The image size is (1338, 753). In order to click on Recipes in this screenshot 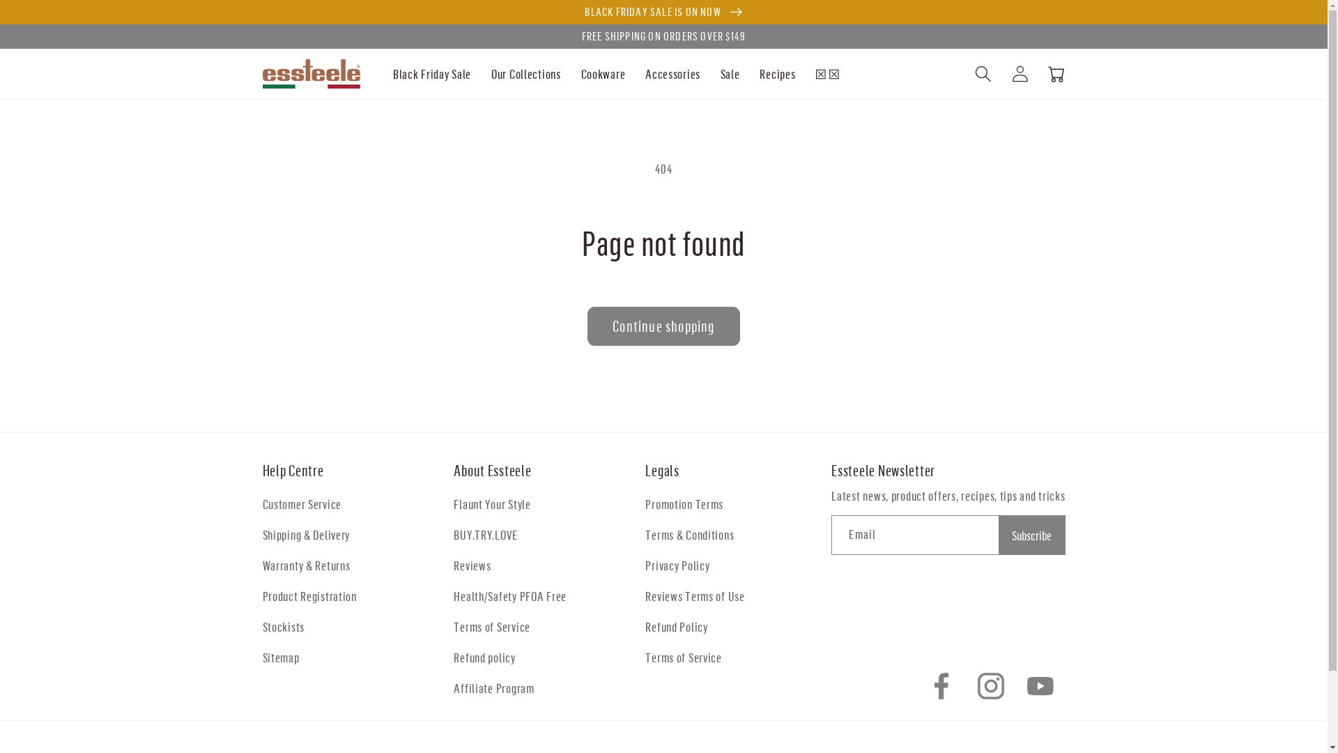, I will do `click(778, 74)`.